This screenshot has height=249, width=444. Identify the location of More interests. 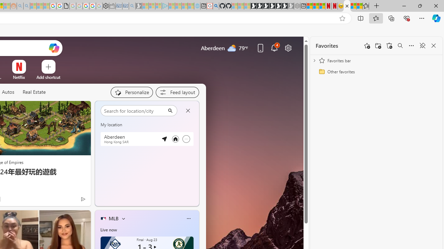
(123, 218).